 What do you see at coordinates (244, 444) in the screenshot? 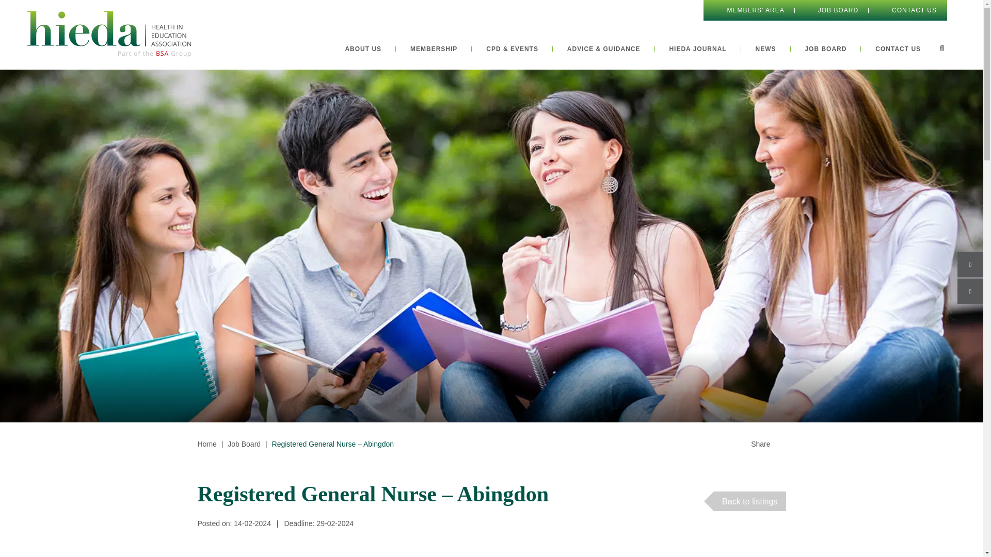
I see `Go to Job Board.` at bounding box center [244, 444].